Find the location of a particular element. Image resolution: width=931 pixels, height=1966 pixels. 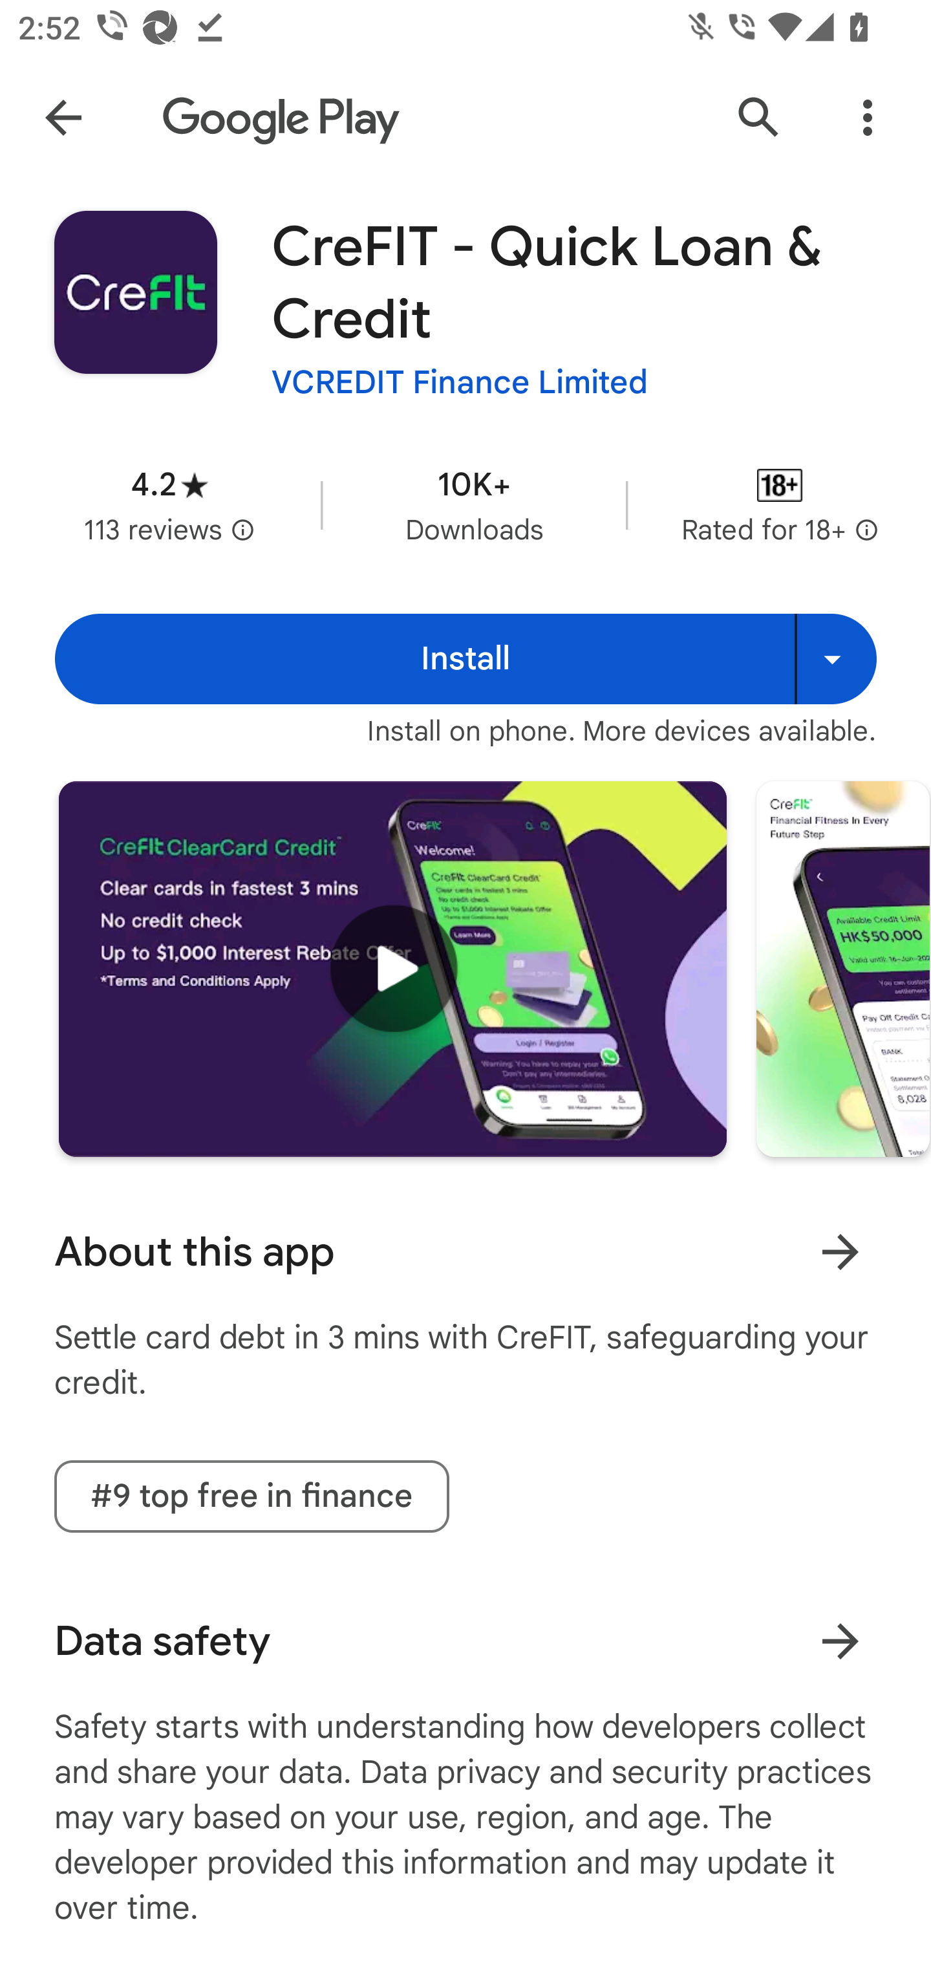

Install on more devices is located at coordinates (835, 660).